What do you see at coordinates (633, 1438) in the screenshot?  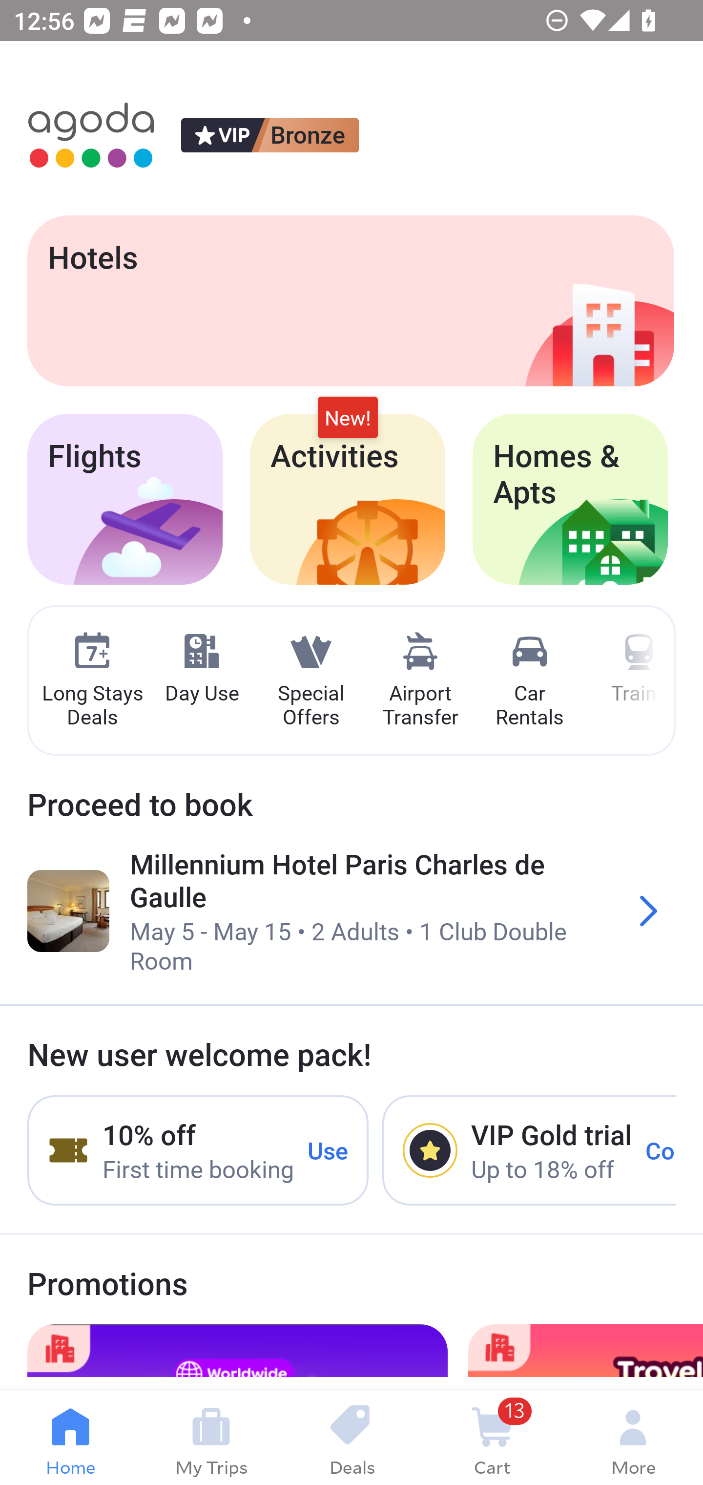 I see `More` at bounding box center [633, 1438].